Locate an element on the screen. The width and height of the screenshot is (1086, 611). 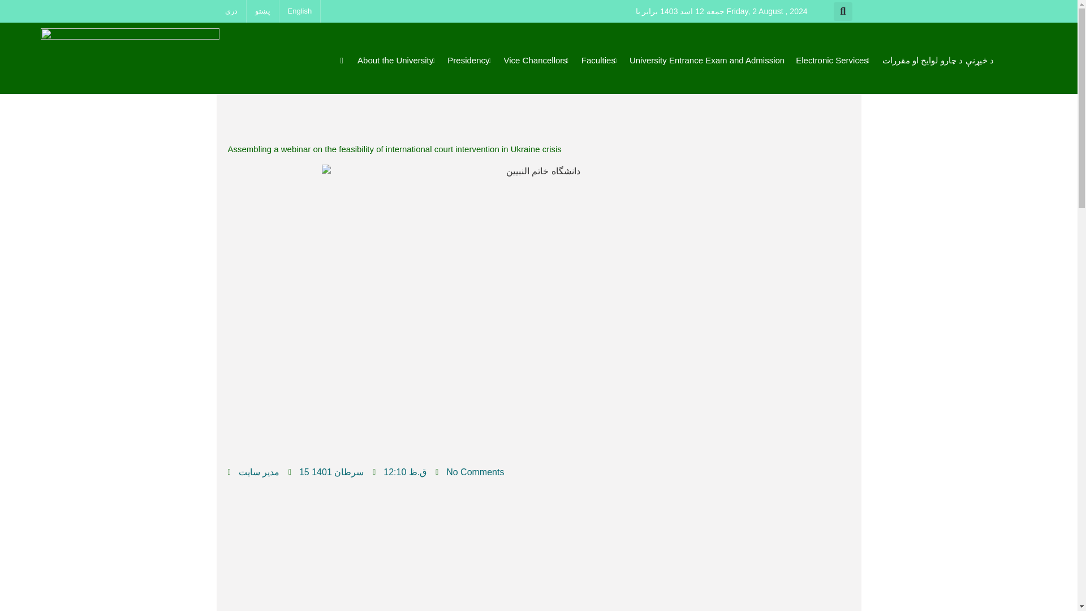
Electronic Services is located at coordinates (834, 60).